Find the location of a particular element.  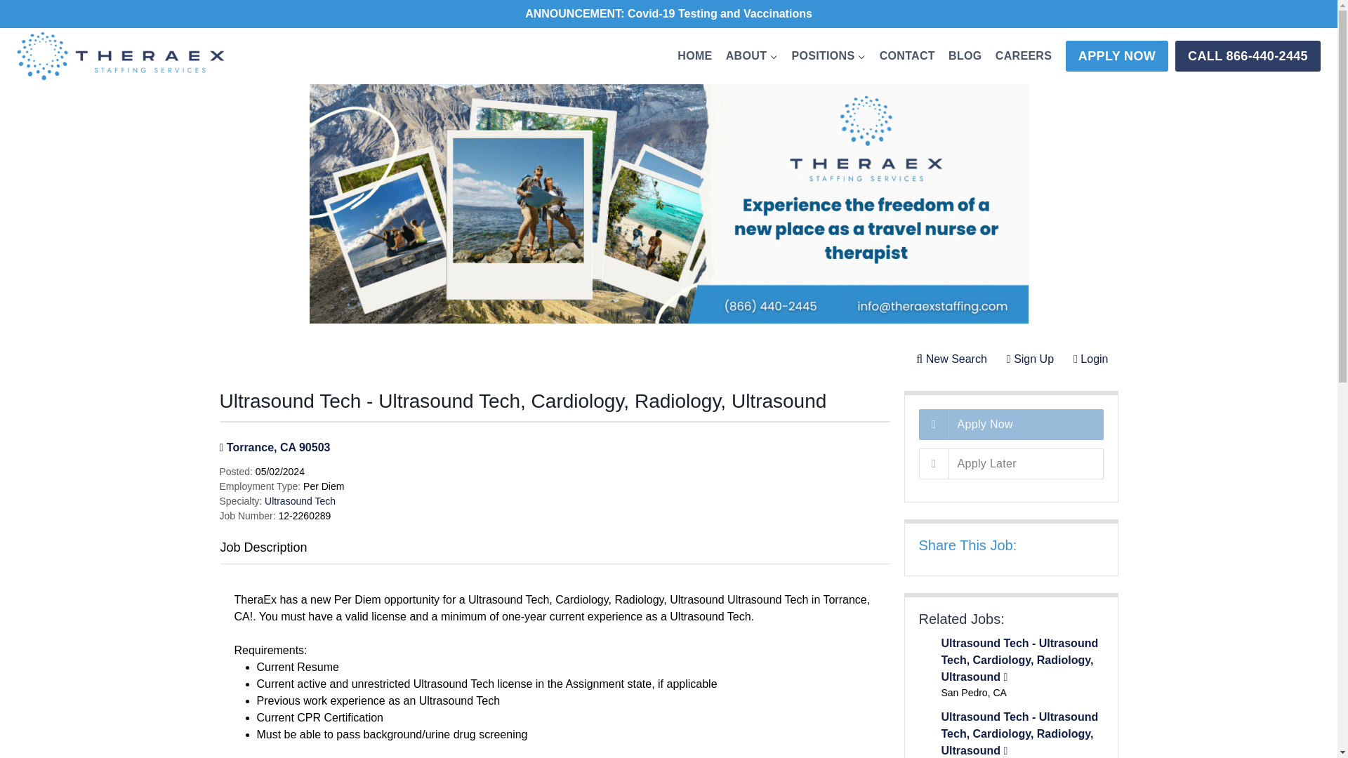

Torrance, CA 90503 is located at coordinates (278, 446).